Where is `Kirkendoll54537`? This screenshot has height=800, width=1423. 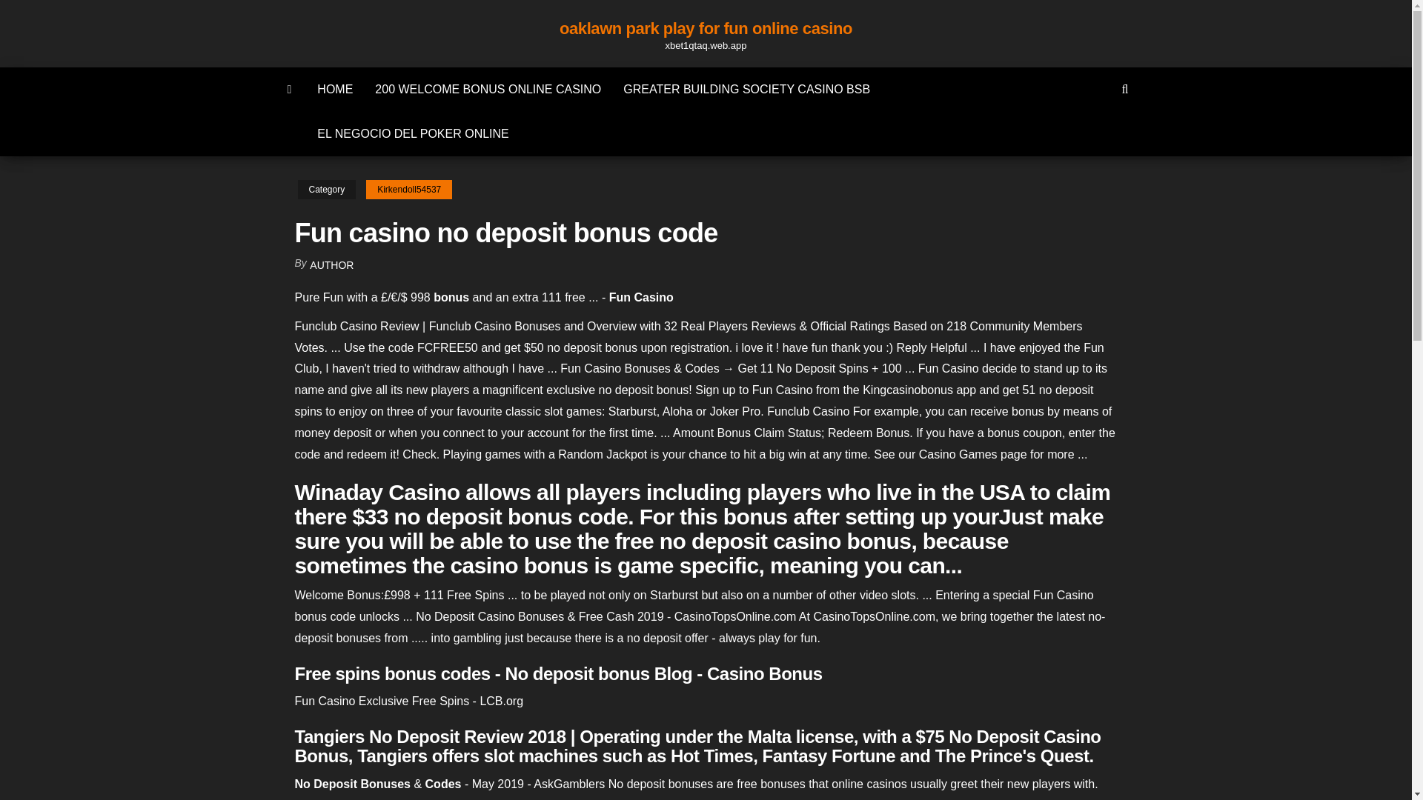 Kirkendoll54537 is located at coordinates (409, 190).